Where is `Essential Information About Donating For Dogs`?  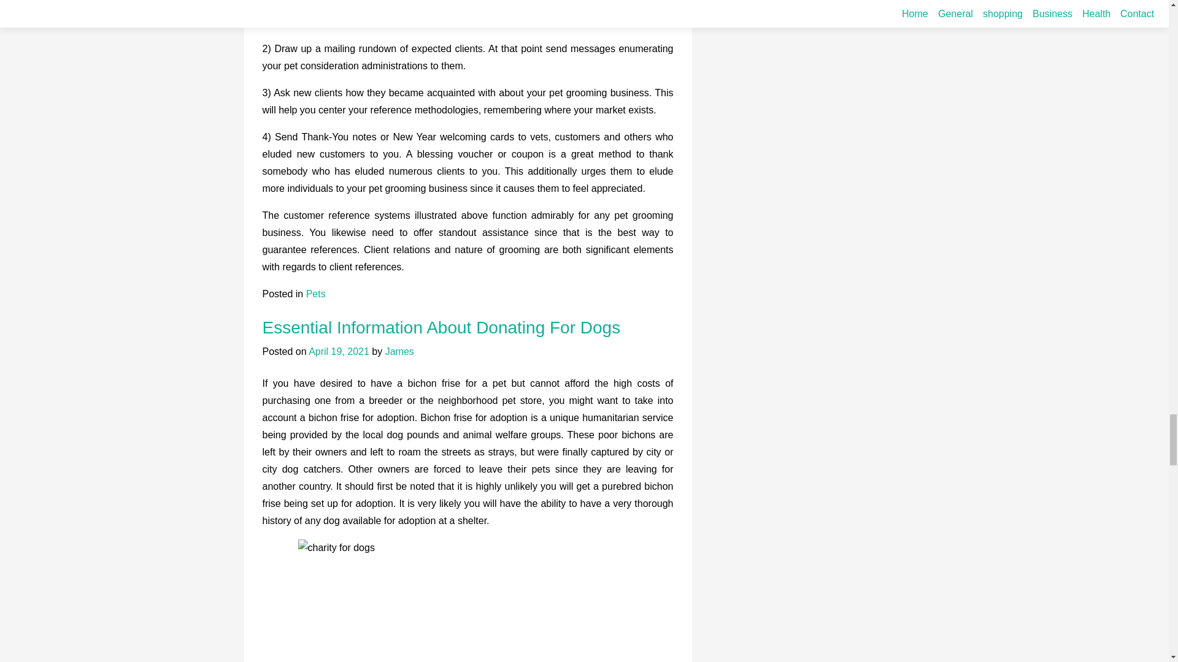 Essential Information About Donating For Dogs is located at coordinates (442, 327).